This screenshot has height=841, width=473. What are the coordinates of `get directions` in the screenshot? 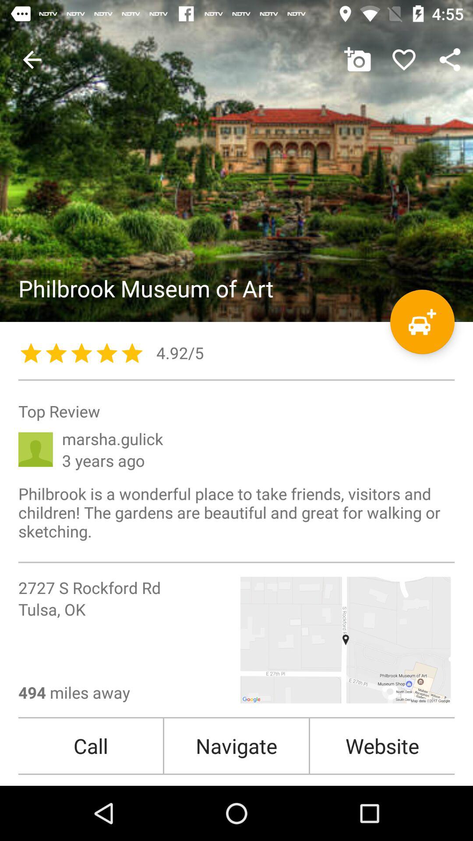 It's located at (422, 322).